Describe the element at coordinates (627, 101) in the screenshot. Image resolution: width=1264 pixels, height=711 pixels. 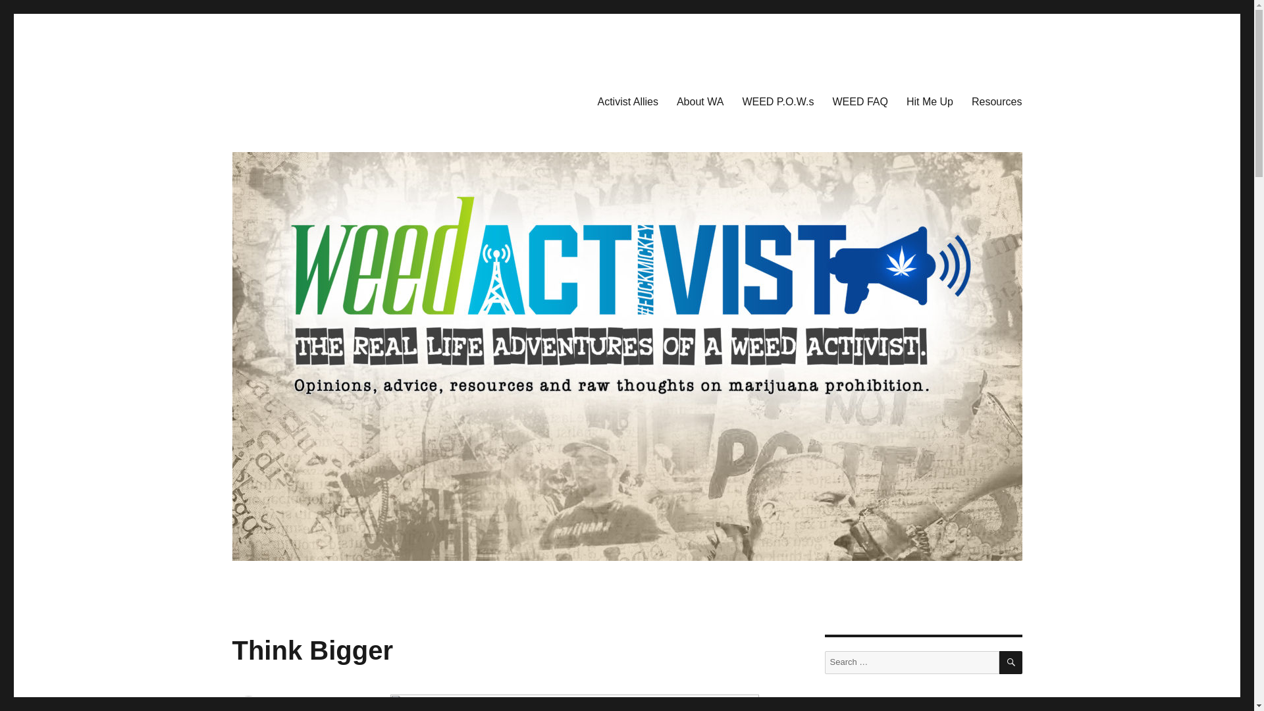
I see `Activist Allies` at that location.